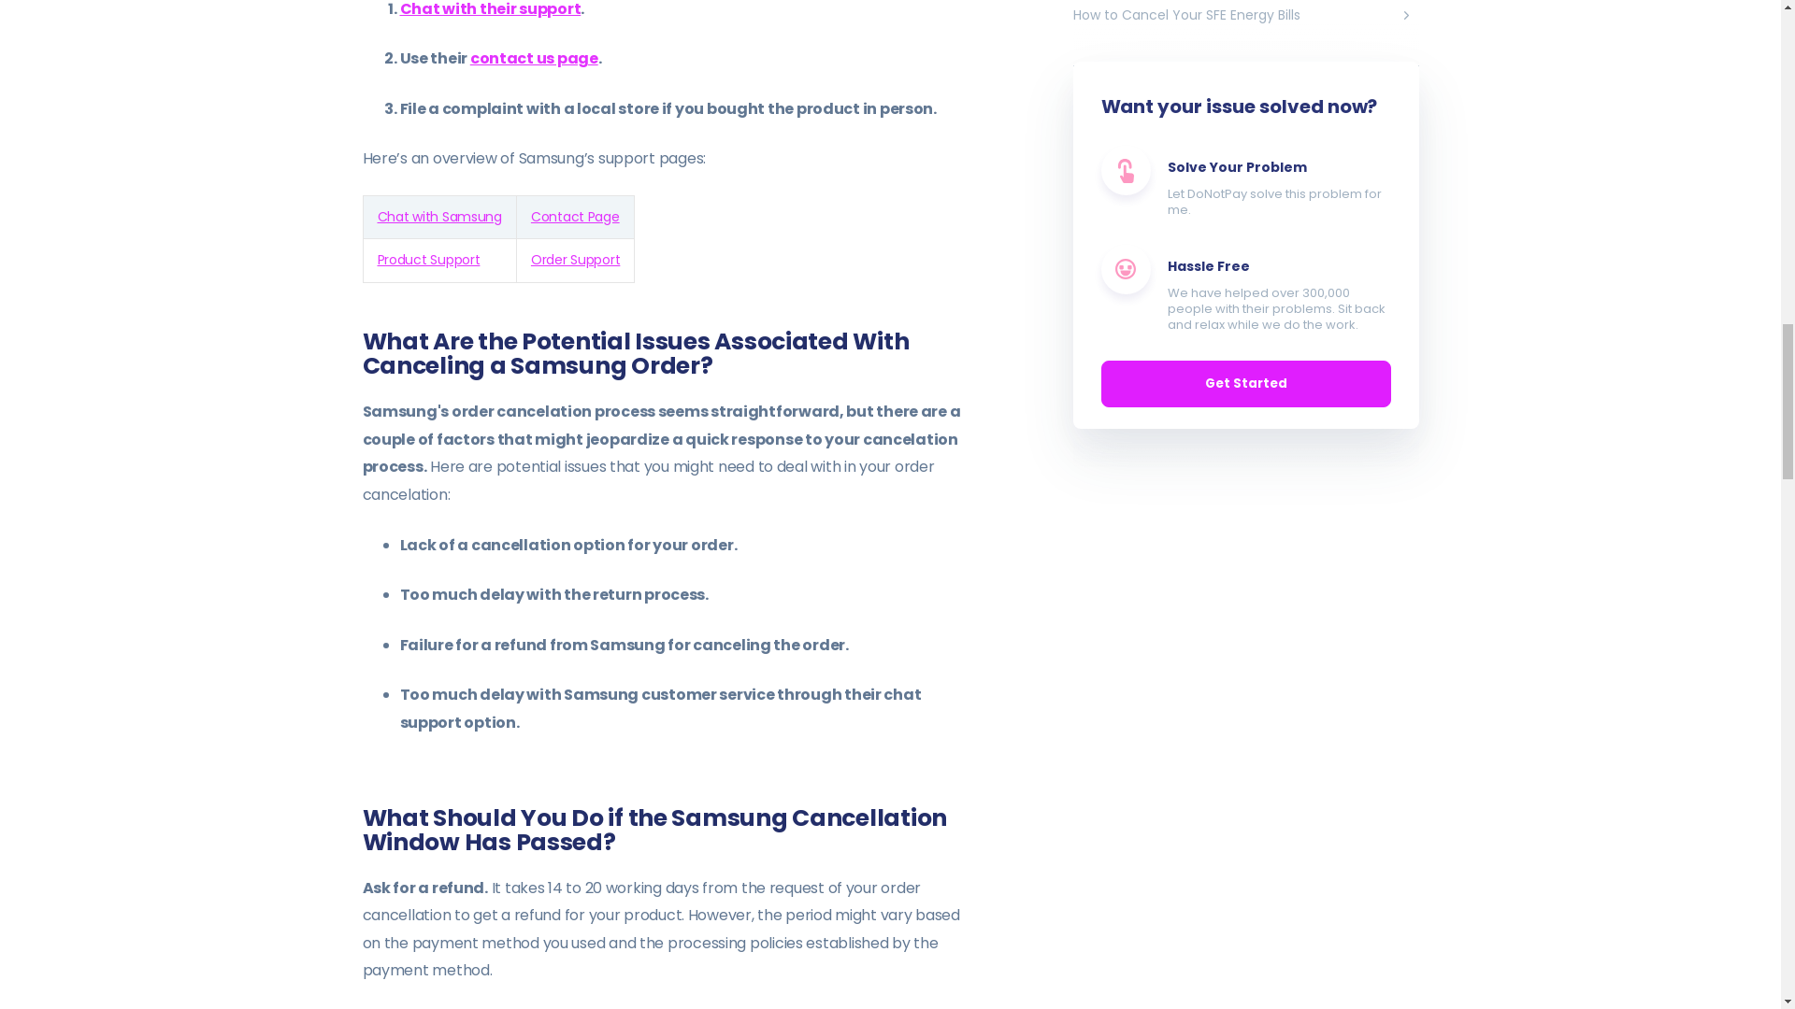 This screenshot has width=1795, height=1009. Describe the element at coordinates (428, 260) in the screenshot. I see `Product Support` at that location.